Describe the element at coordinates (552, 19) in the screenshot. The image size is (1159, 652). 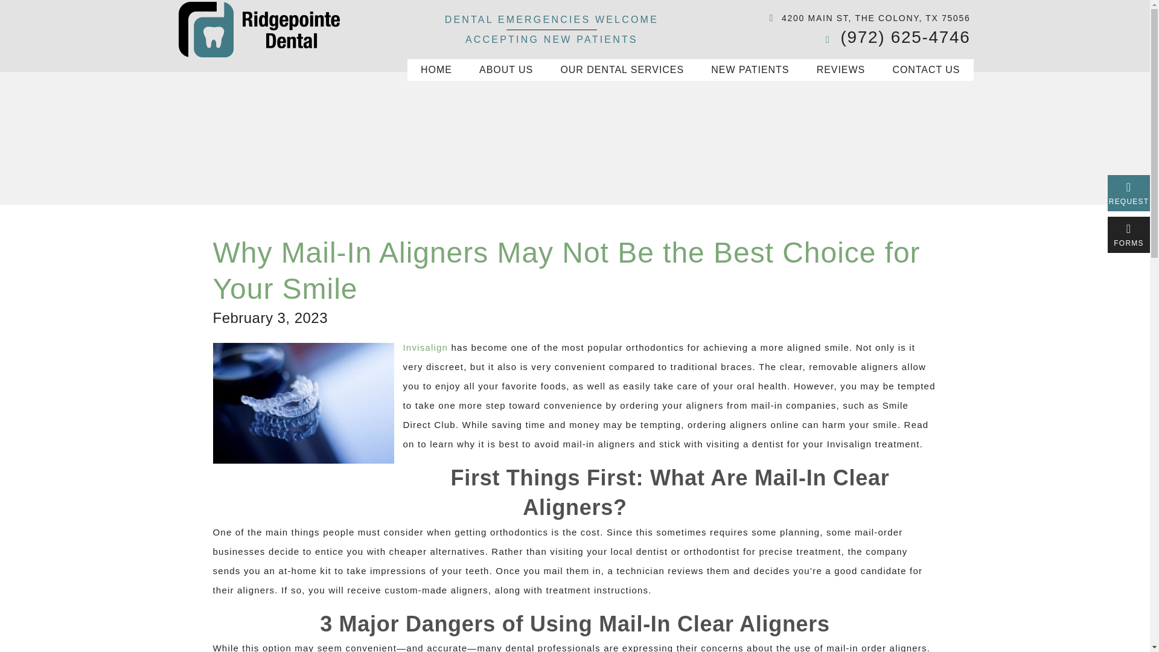
I see `DENTAL EMERGENCIES WELCOME` at that location.